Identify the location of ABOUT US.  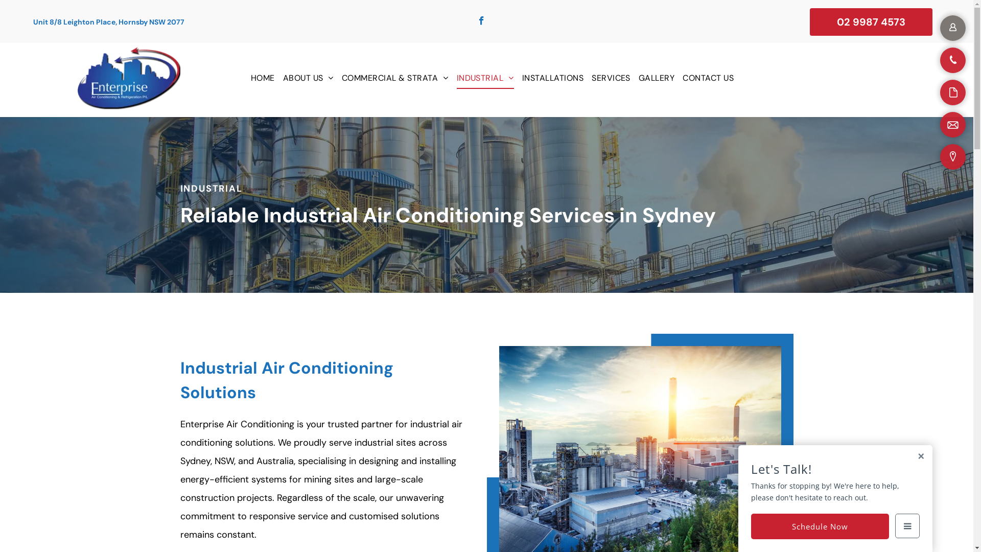
(309, 78).